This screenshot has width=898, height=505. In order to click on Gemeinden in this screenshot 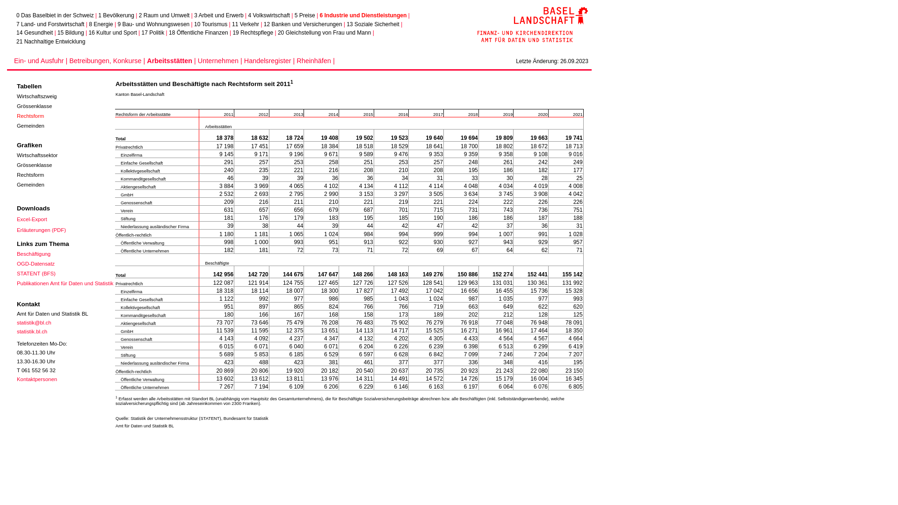, I will do `click(31, 184)`.